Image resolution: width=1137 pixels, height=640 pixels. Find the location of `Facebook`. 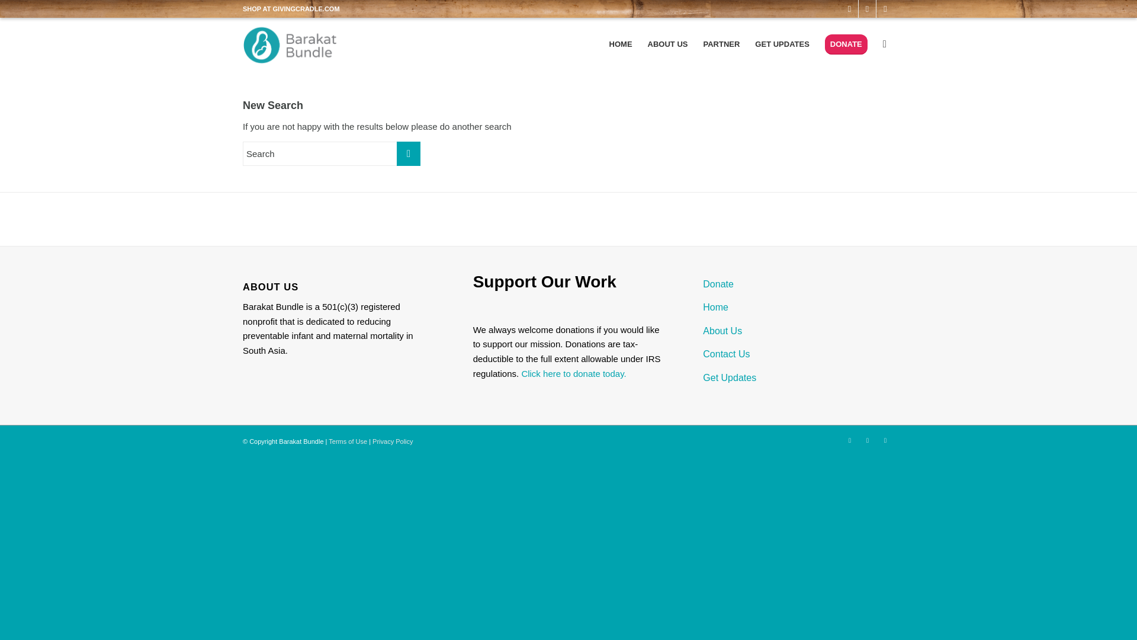

Facebook is located at coordinates (849, 9).